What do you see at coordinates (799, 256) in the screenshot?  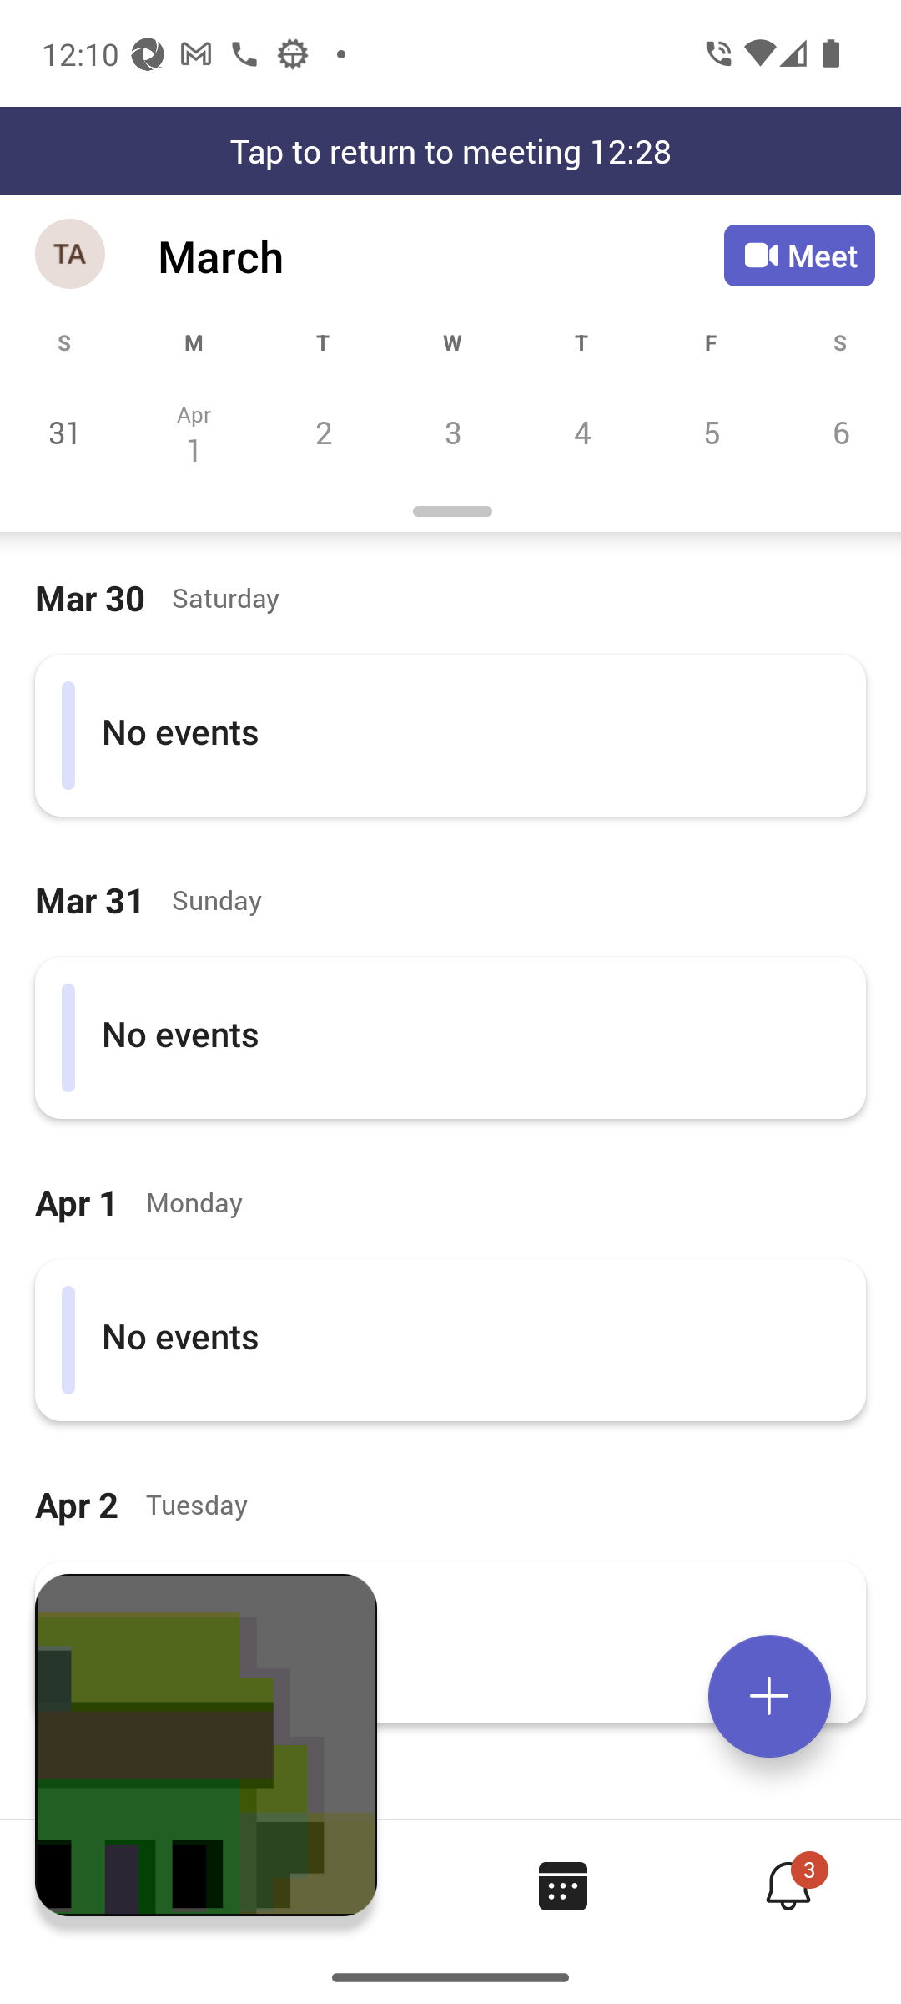 I see `Meet Meet now or join with an ID` at bounding box center [799, 256].